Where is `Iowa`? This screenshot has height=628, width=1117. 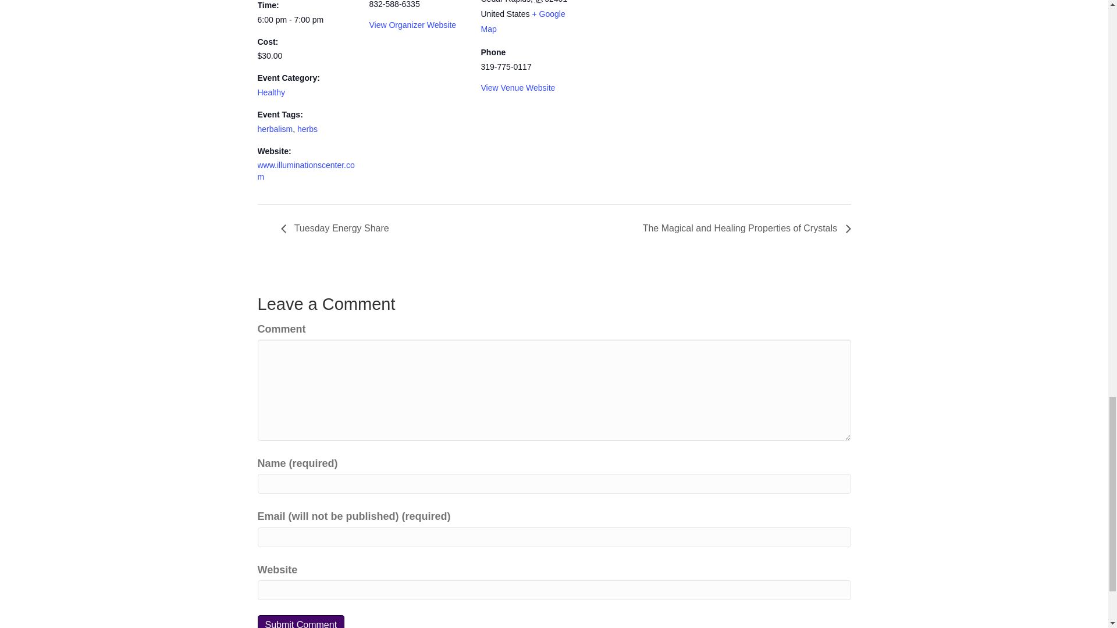 Iowa is located at coordinates (538, 2).